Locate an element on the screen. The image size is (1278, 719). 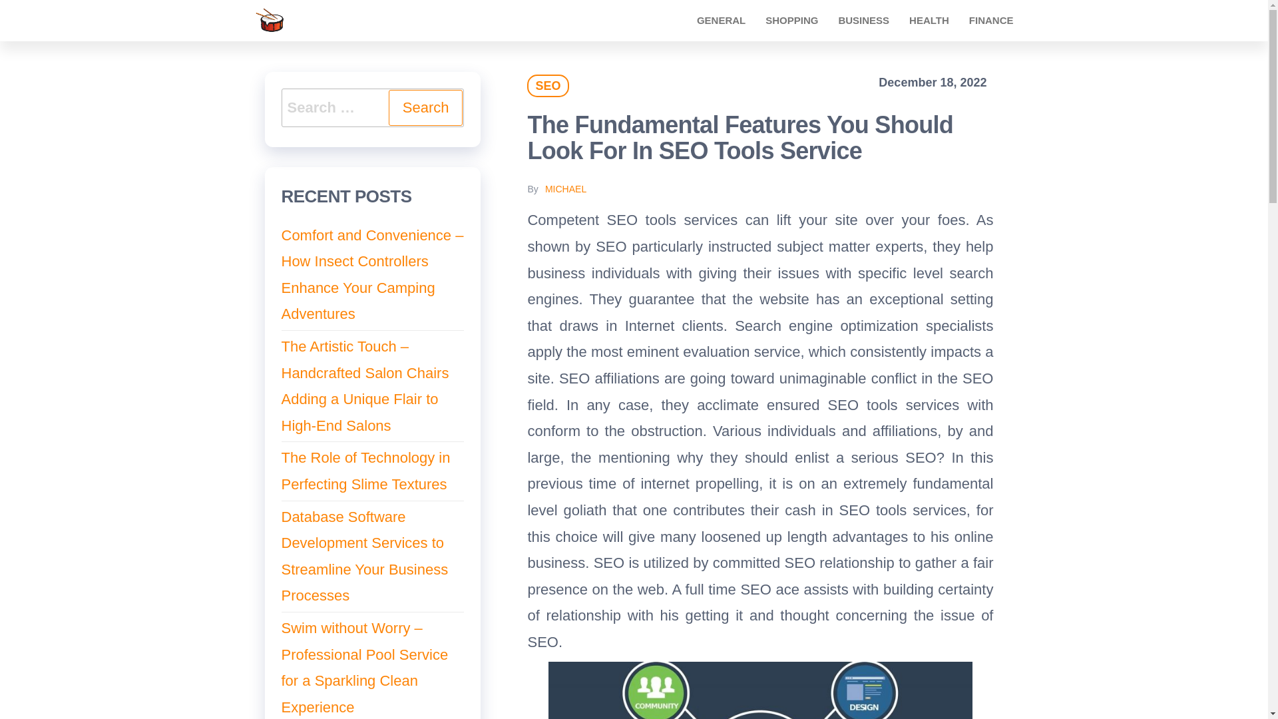
Shopping is located at coordinates (791, 20).